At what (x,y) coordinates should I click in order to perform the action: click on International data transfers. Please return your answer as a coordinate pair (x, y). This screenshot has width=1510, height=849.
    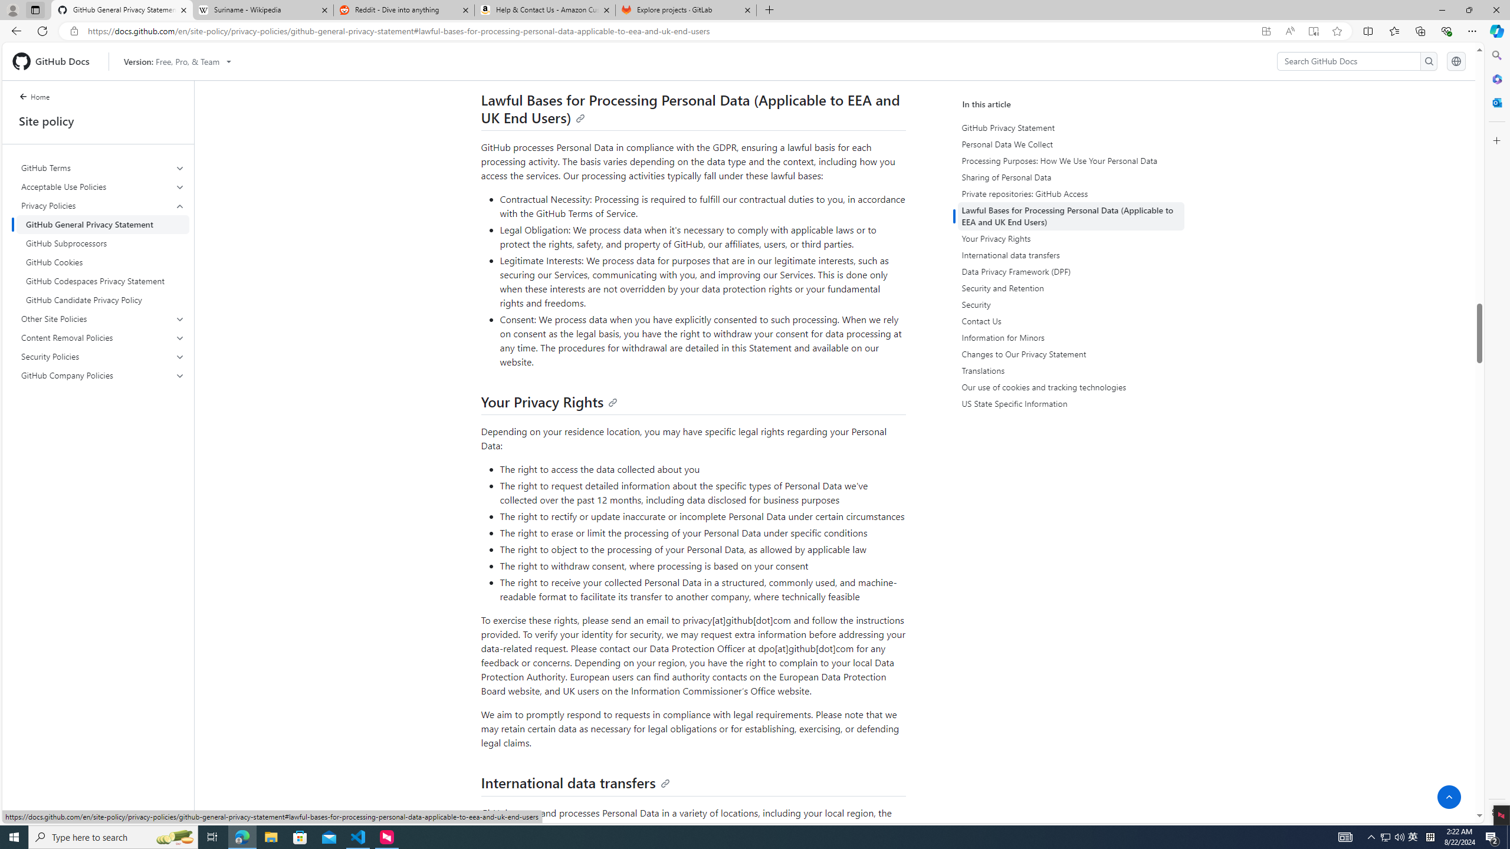
    Looking at the image, I should click on (1071, 255).